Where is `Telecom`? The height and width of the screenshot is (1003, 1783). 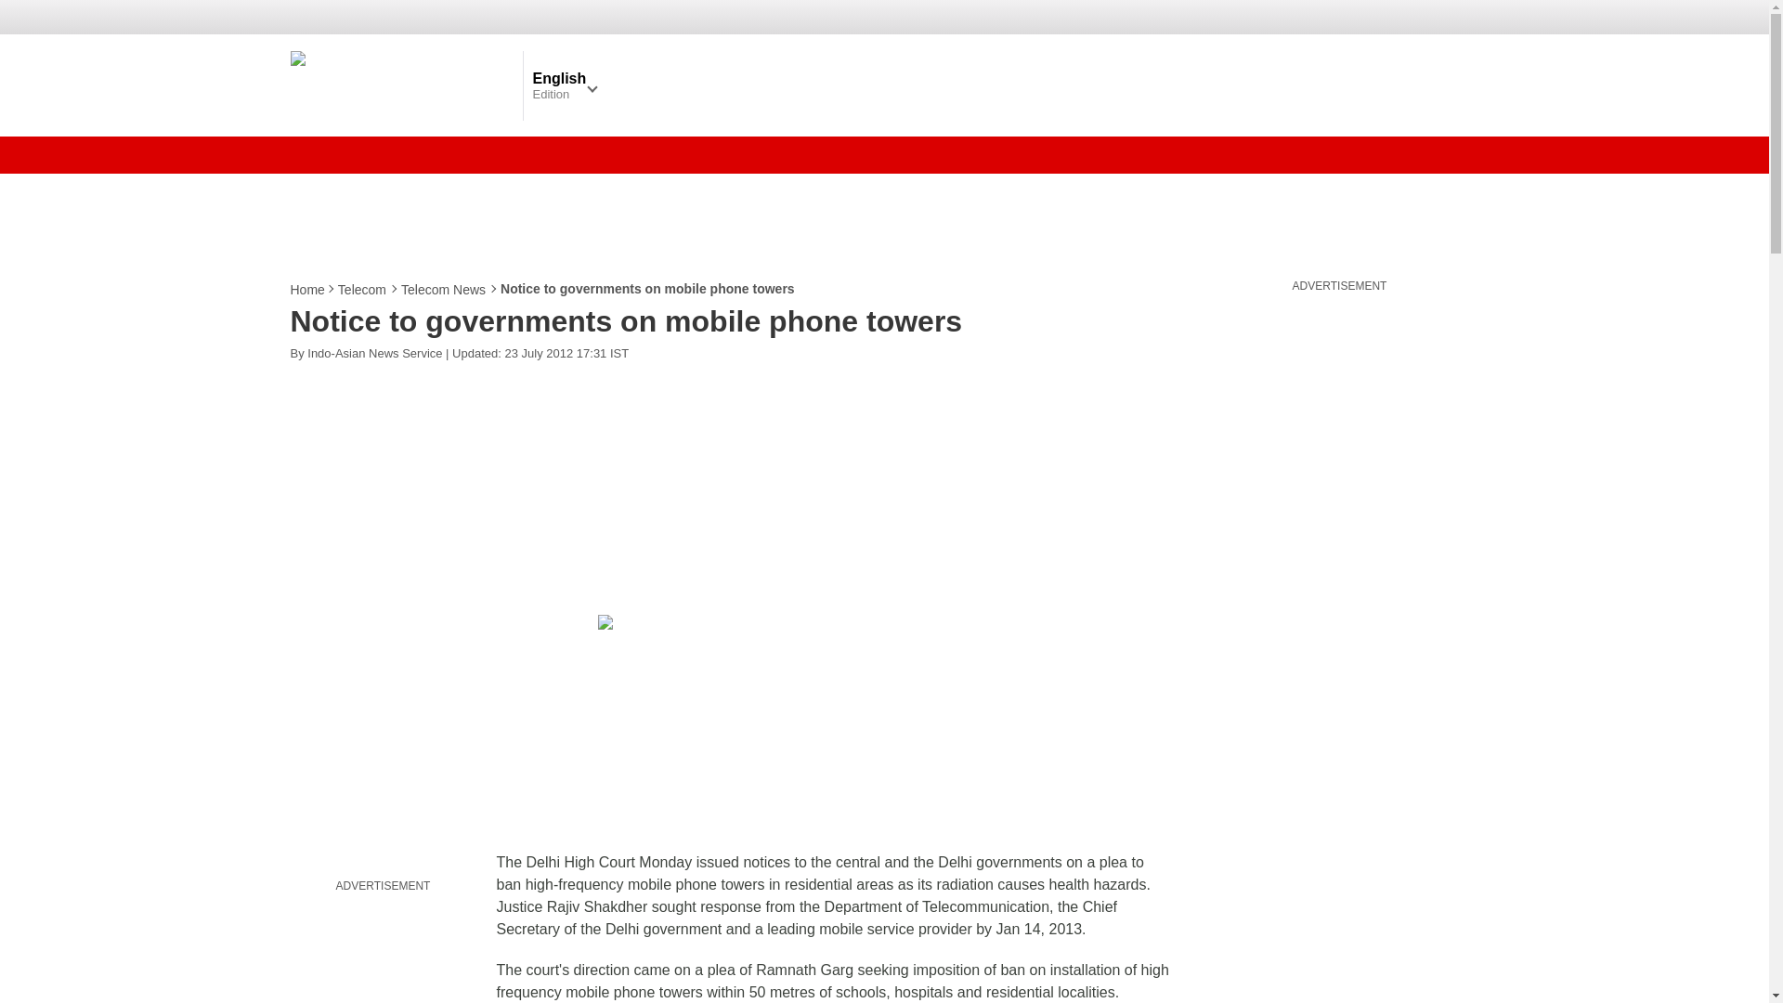
Telecom is located at coordinates (363, 290).